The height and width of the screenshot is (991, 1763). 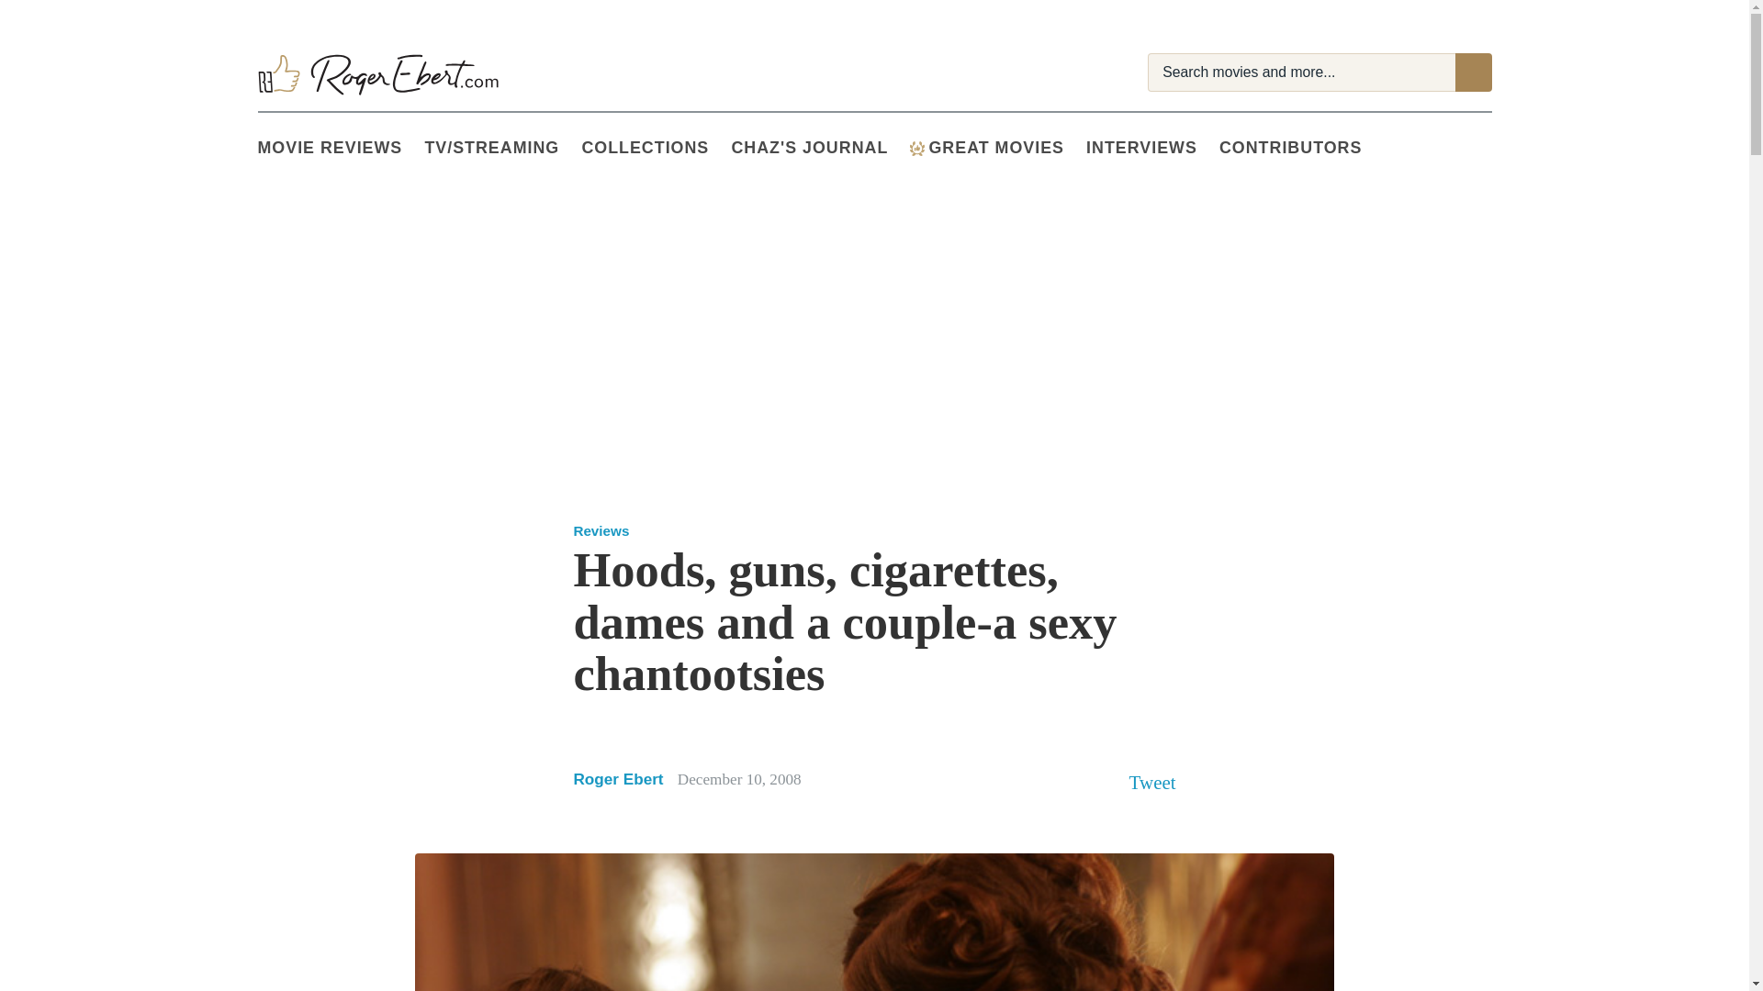 What do you see at coordinates (341, 149) in the screenshot?
I see `MOVIE REVIEWS` at bounding box center [341, 149].